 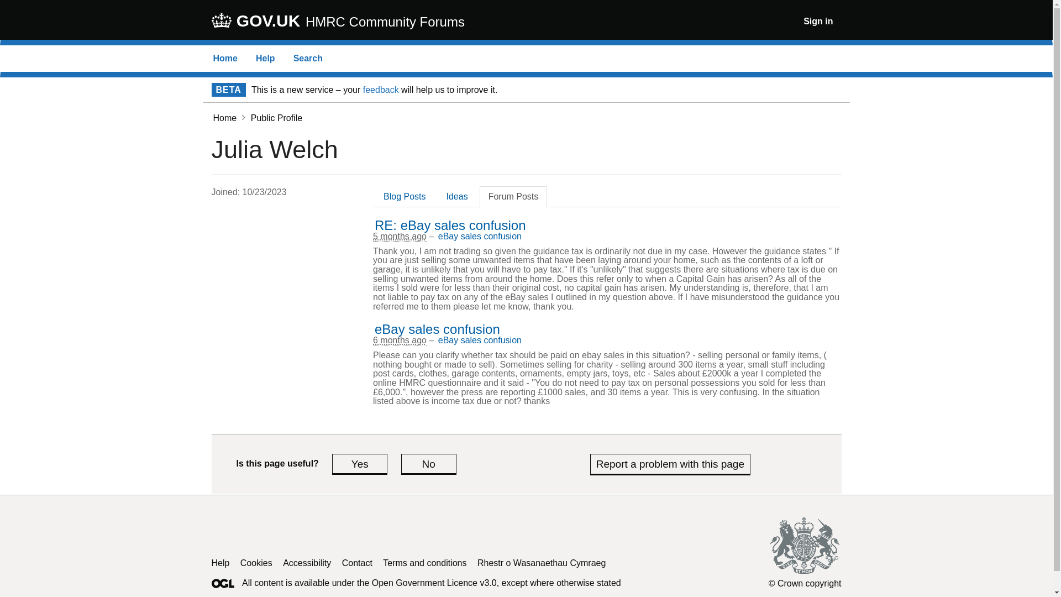 What do you see at coordinates (307, 563) in the screenshot?
I see `Accessibility` at bounding box center [307, 563].